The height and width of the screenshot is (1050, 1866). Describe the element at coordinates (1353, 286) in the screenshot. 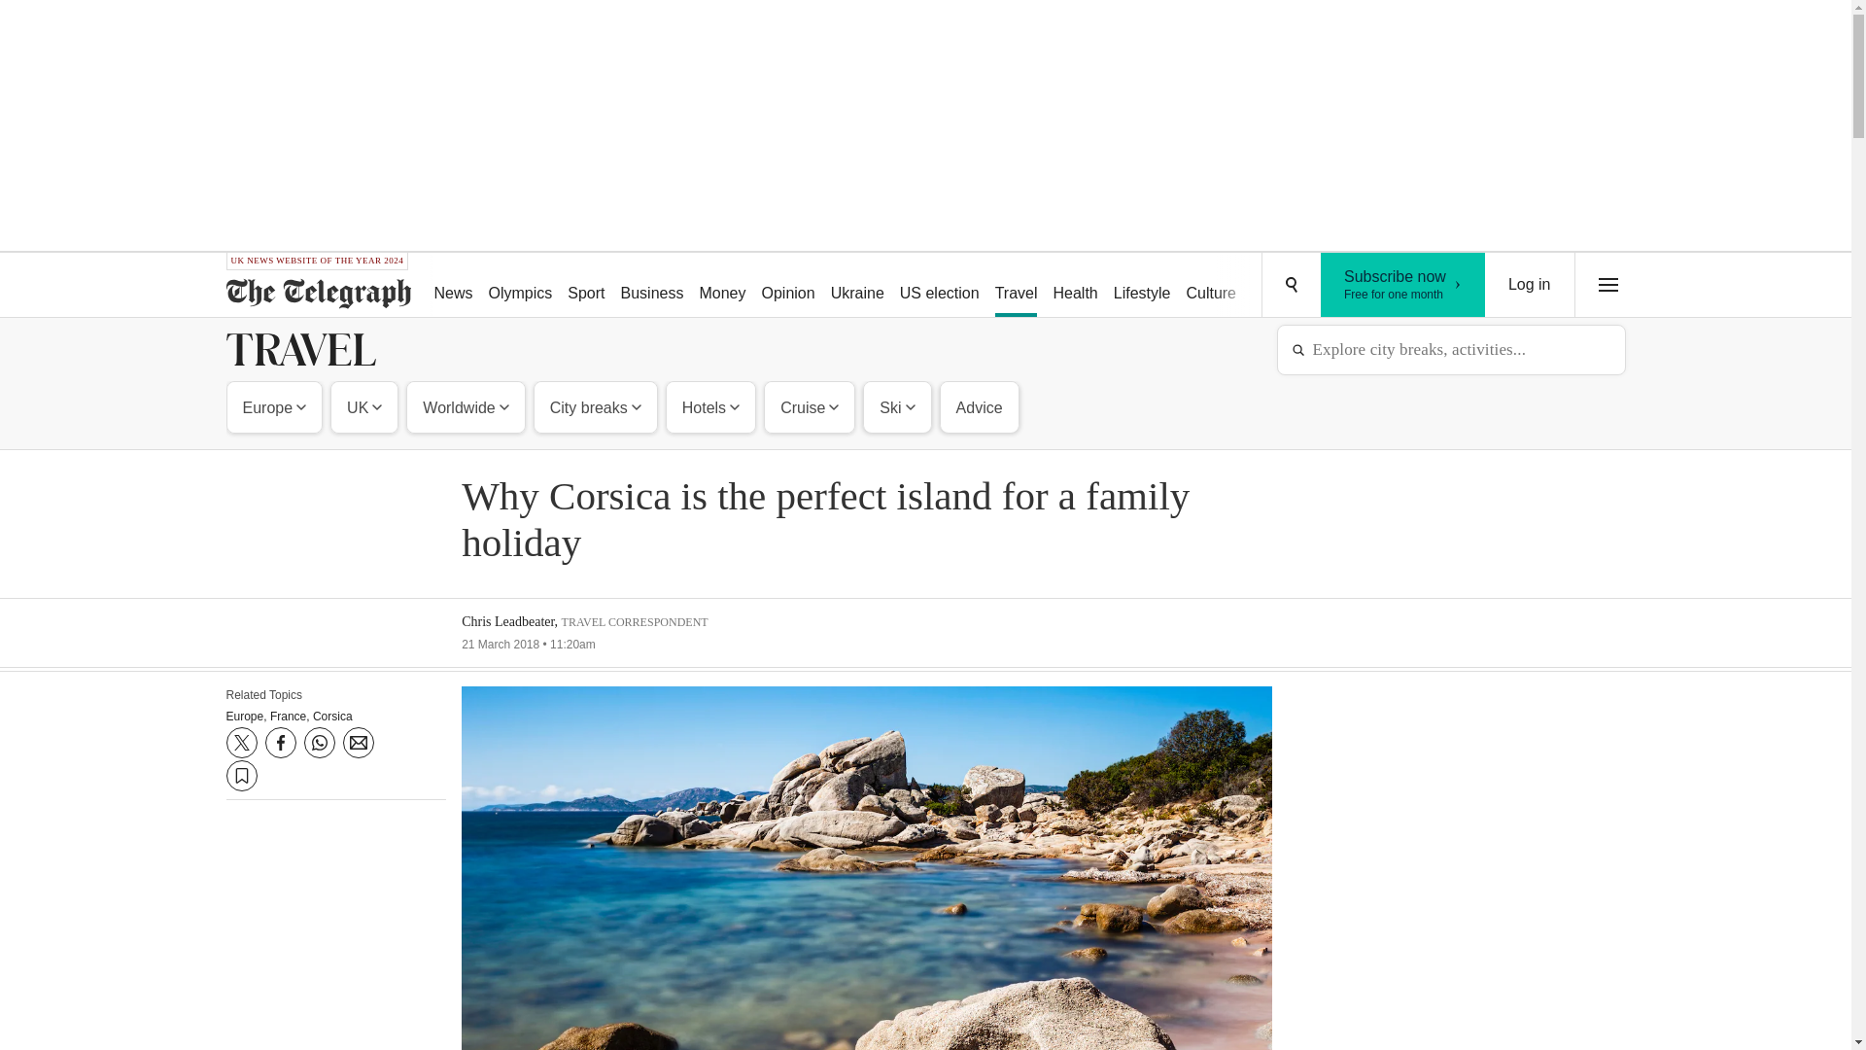

I see `Opinion` at that location.